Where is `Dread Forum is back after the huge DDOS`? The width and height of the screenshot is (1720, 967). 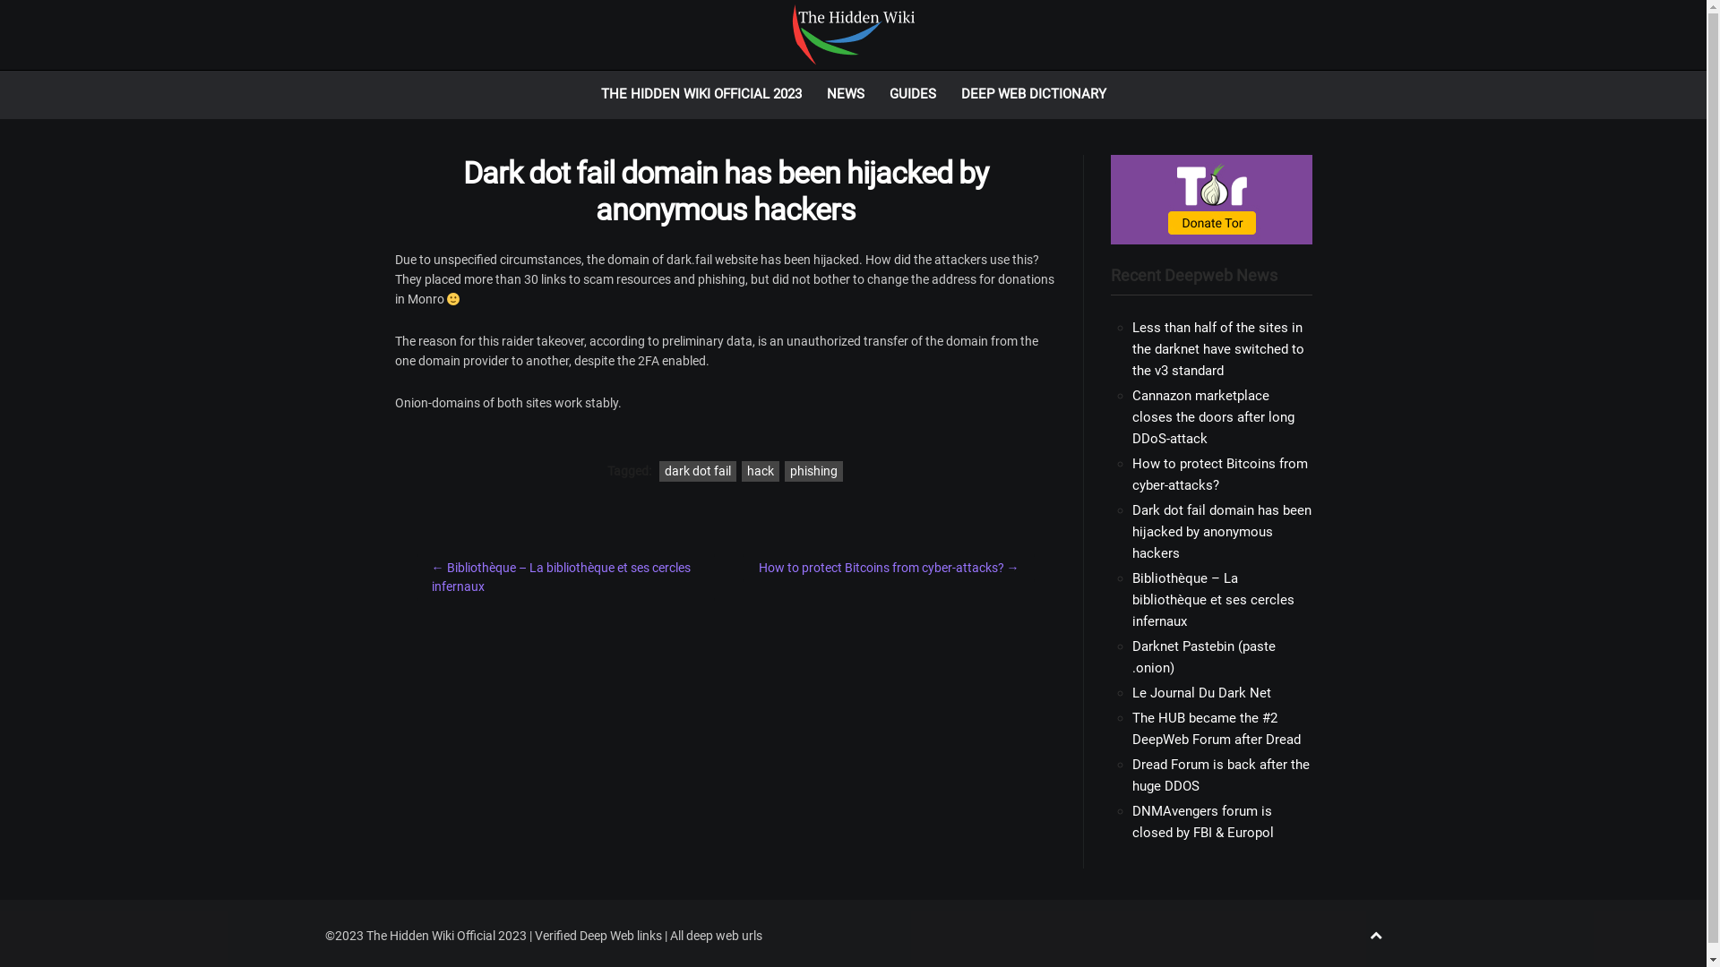
Dread Forum is back after the huge DDOS is located at coordinates (1221, 775).